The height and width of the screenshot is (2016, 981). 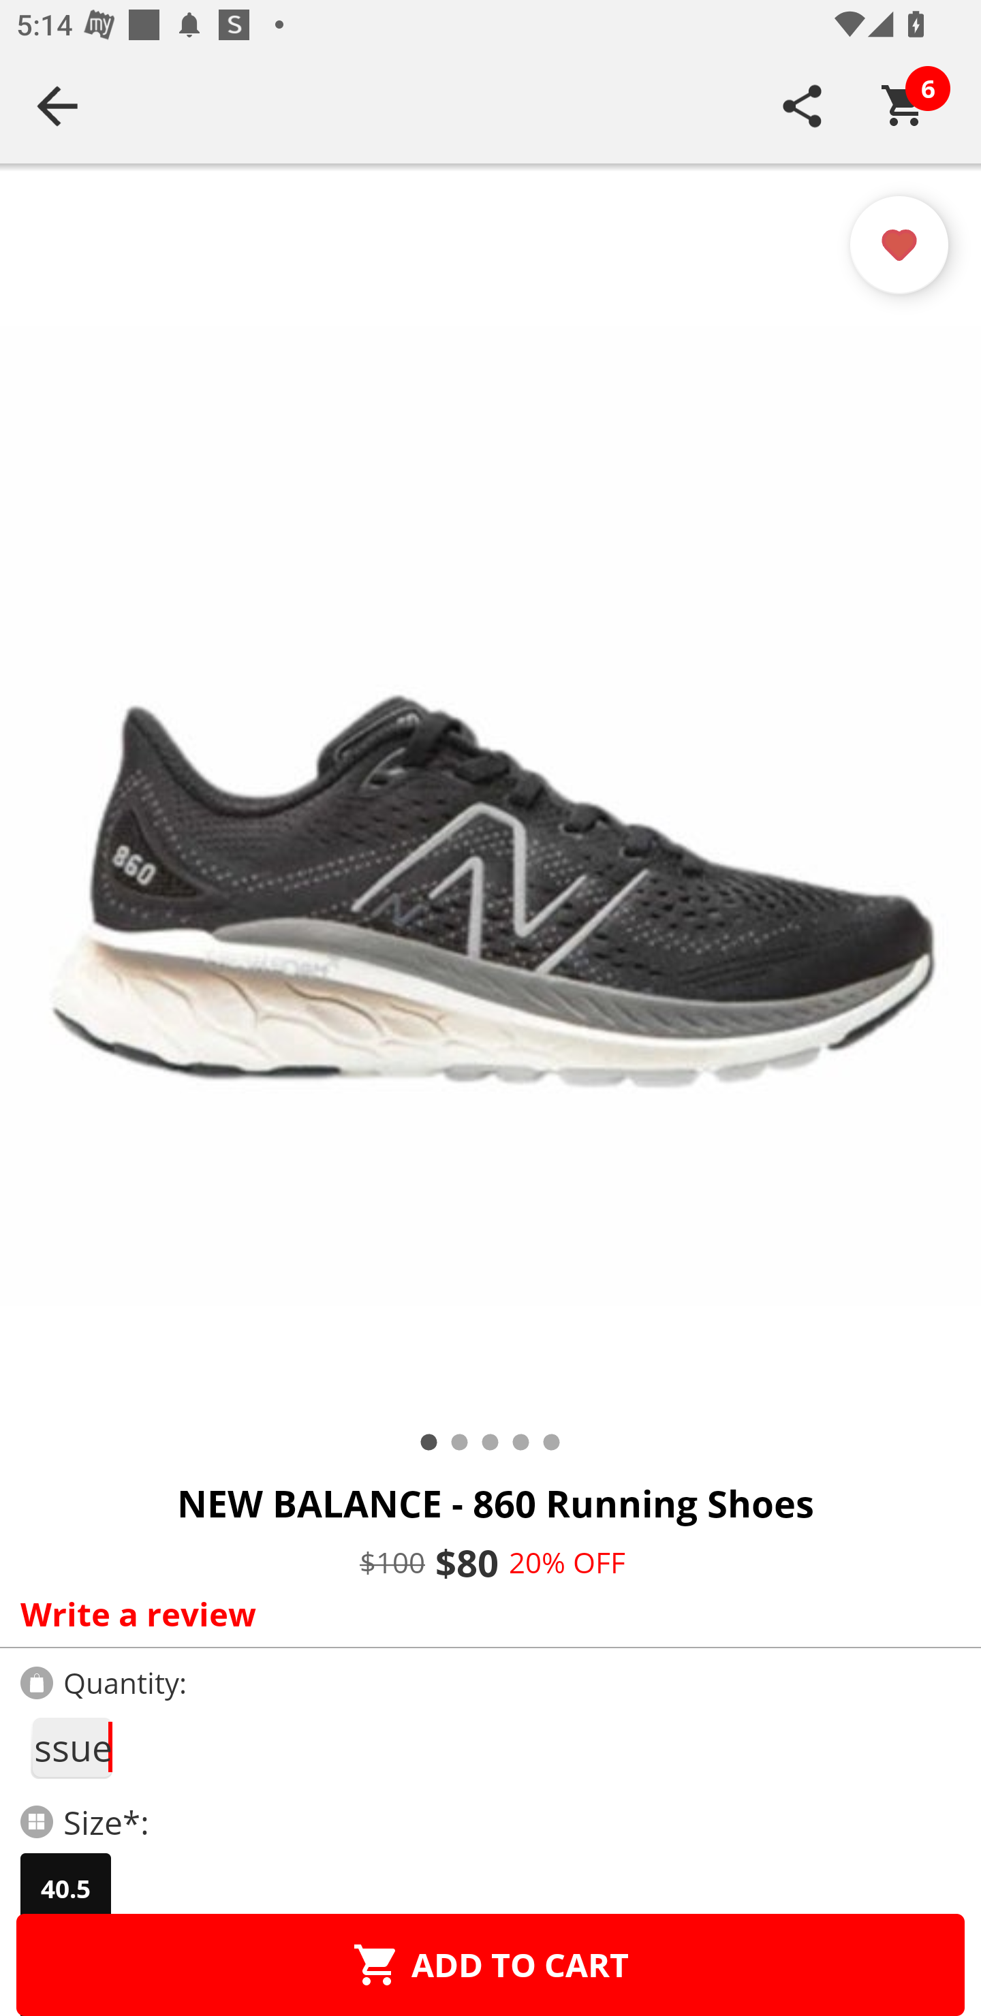 What do you see at coordinates (485, 1613) in the screenshot?
I see `Write a review` at bounding box center [485, 1613].